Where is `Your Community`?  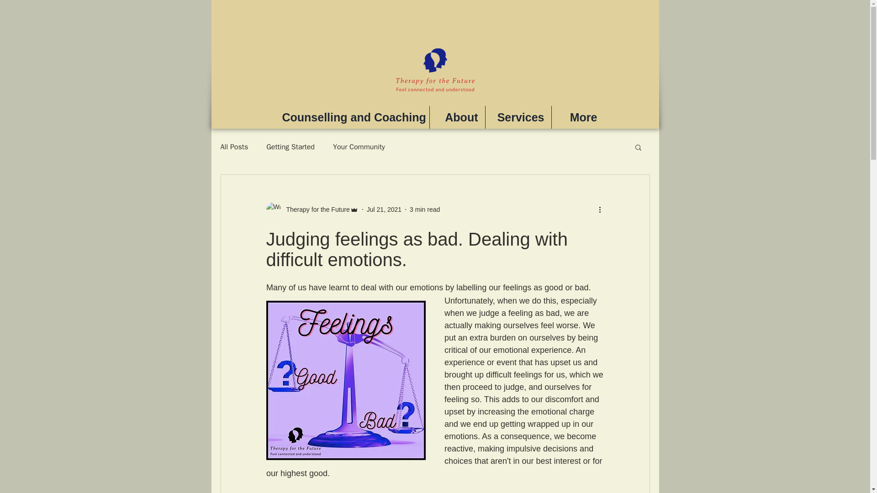
Your Community is located at coordinates (359, 147).